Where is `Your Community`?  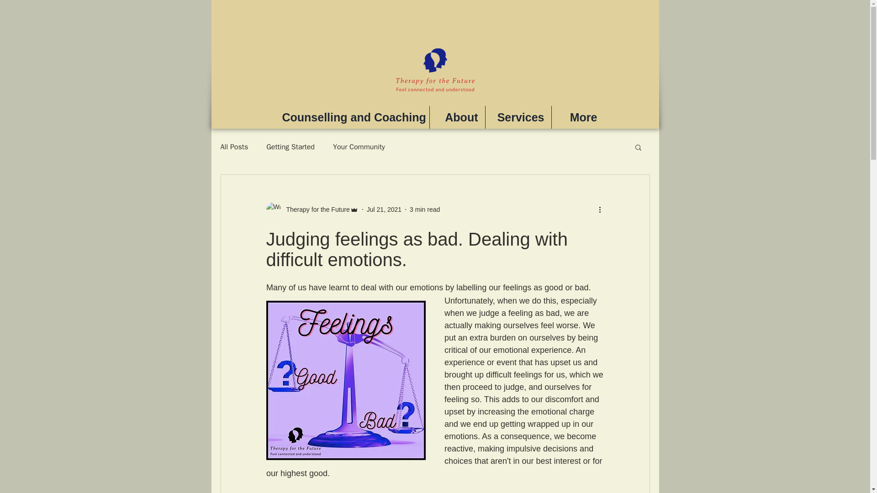
Your Community is located at coordinates (359, 147).